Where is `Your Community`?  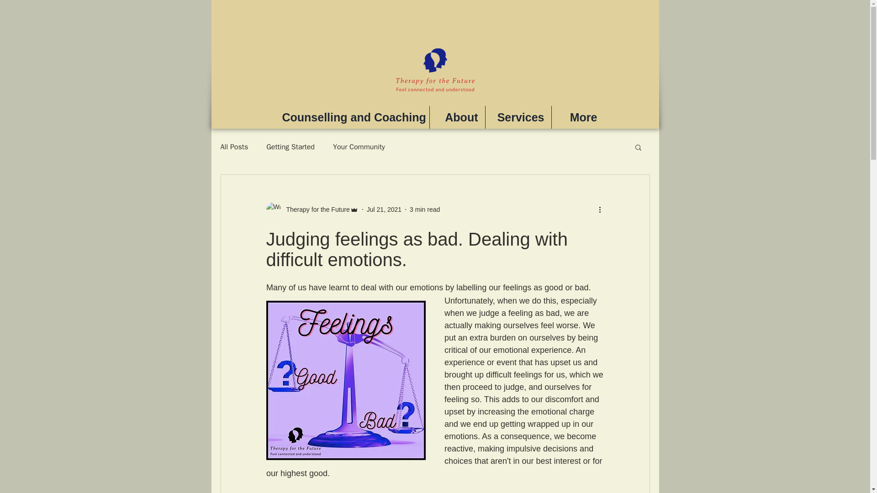
Your Community is located at coordinates (359, 147).